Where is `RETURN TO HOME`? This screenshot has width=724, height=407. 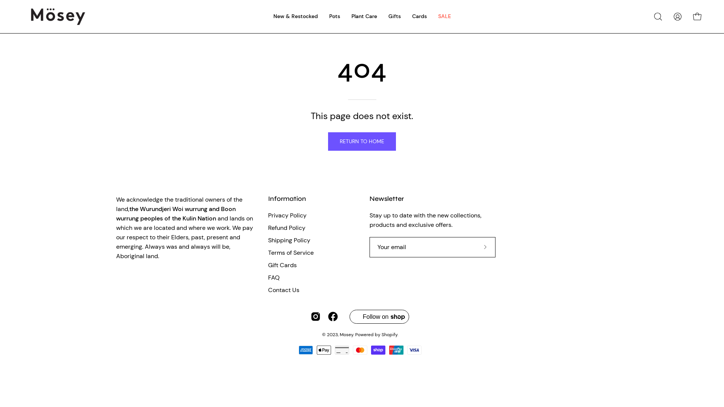
RETURN TO HOME is located at coordinates (362, 141).